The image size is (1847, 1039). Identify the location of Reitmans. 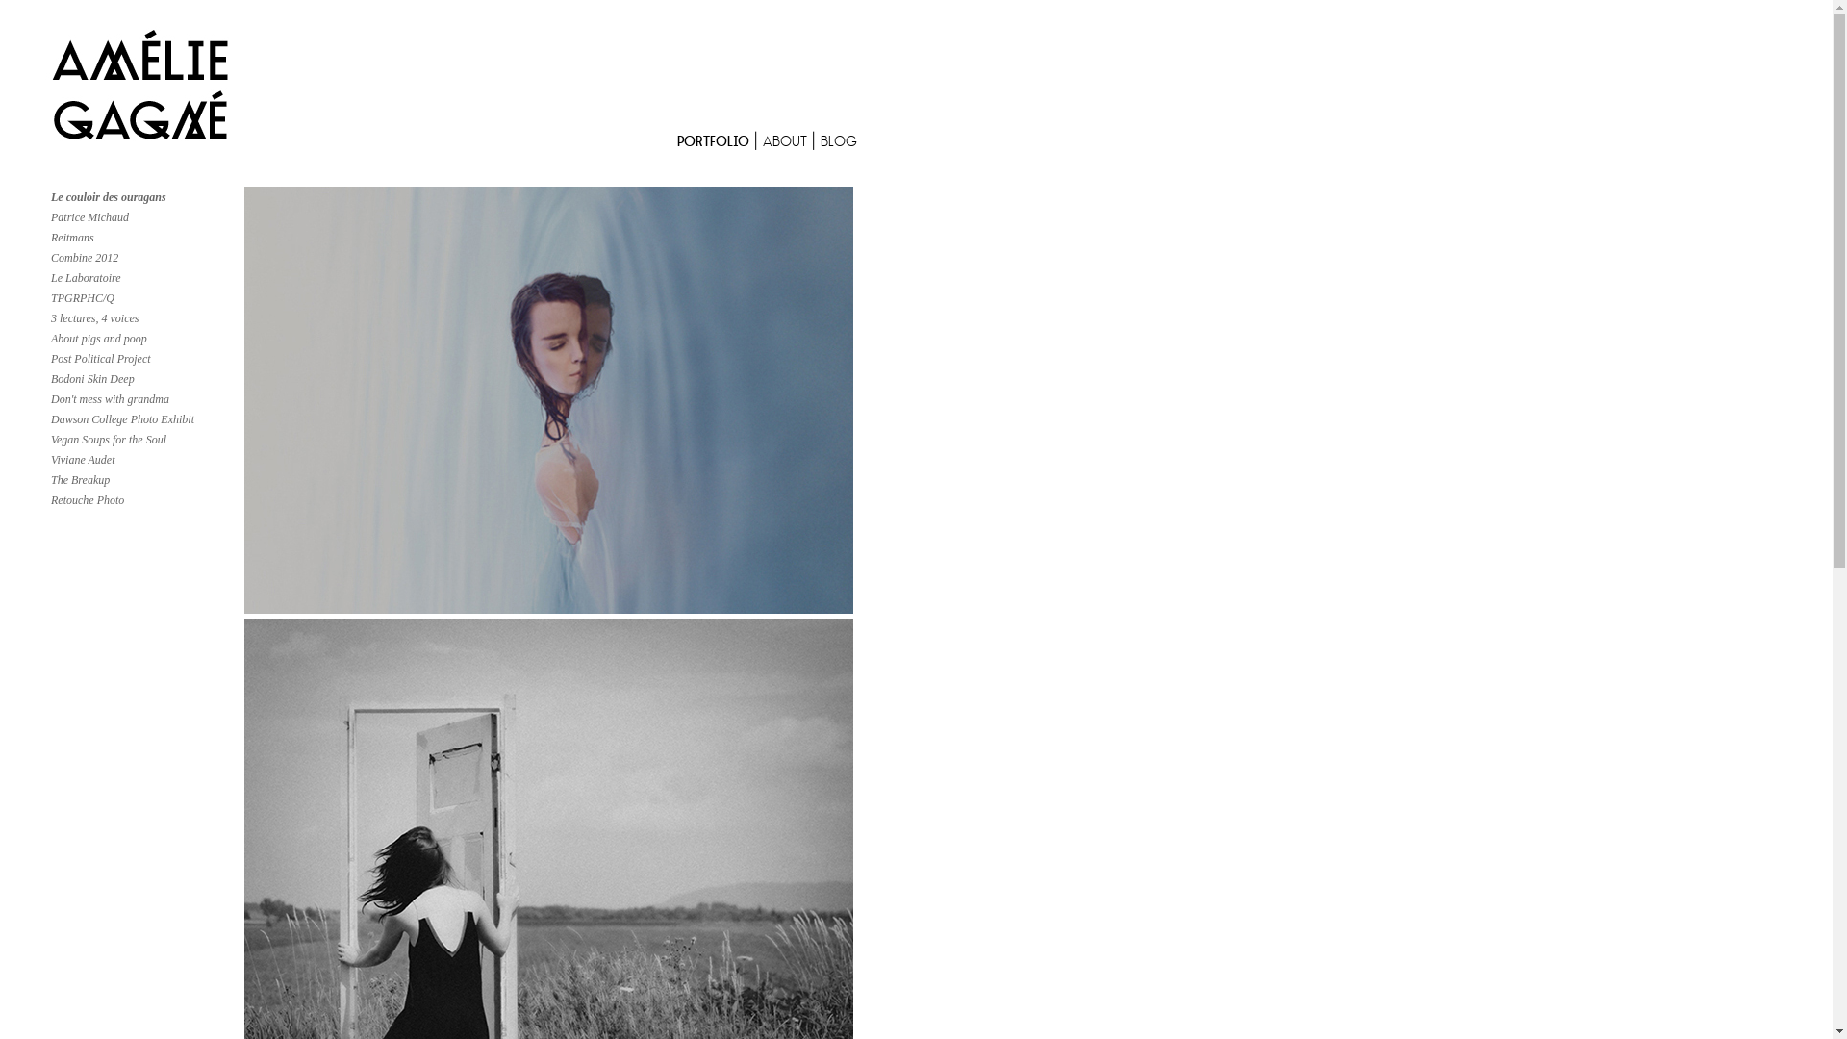
(73, 238).